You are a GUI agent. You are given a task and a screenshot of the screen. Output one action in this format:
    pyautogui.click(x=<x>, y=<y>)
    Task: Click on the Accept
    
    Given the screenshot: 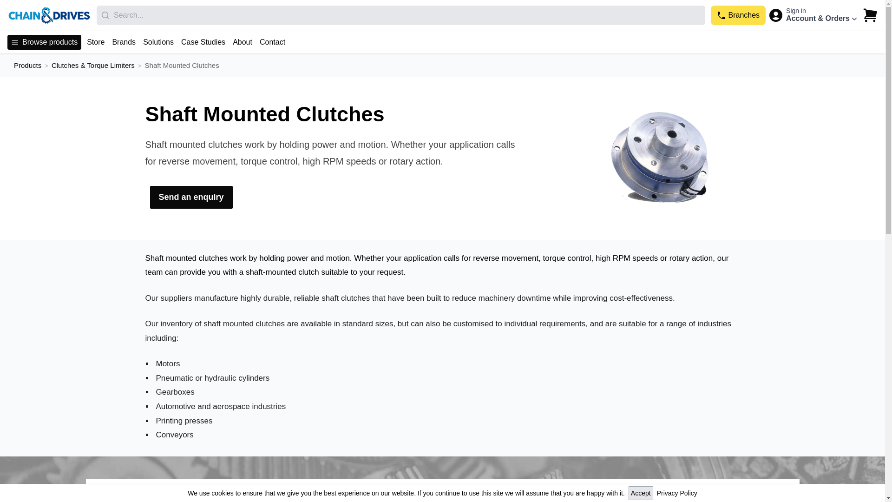 What is the action you would take?
    pyautogui.click(x=641, y=493)
    